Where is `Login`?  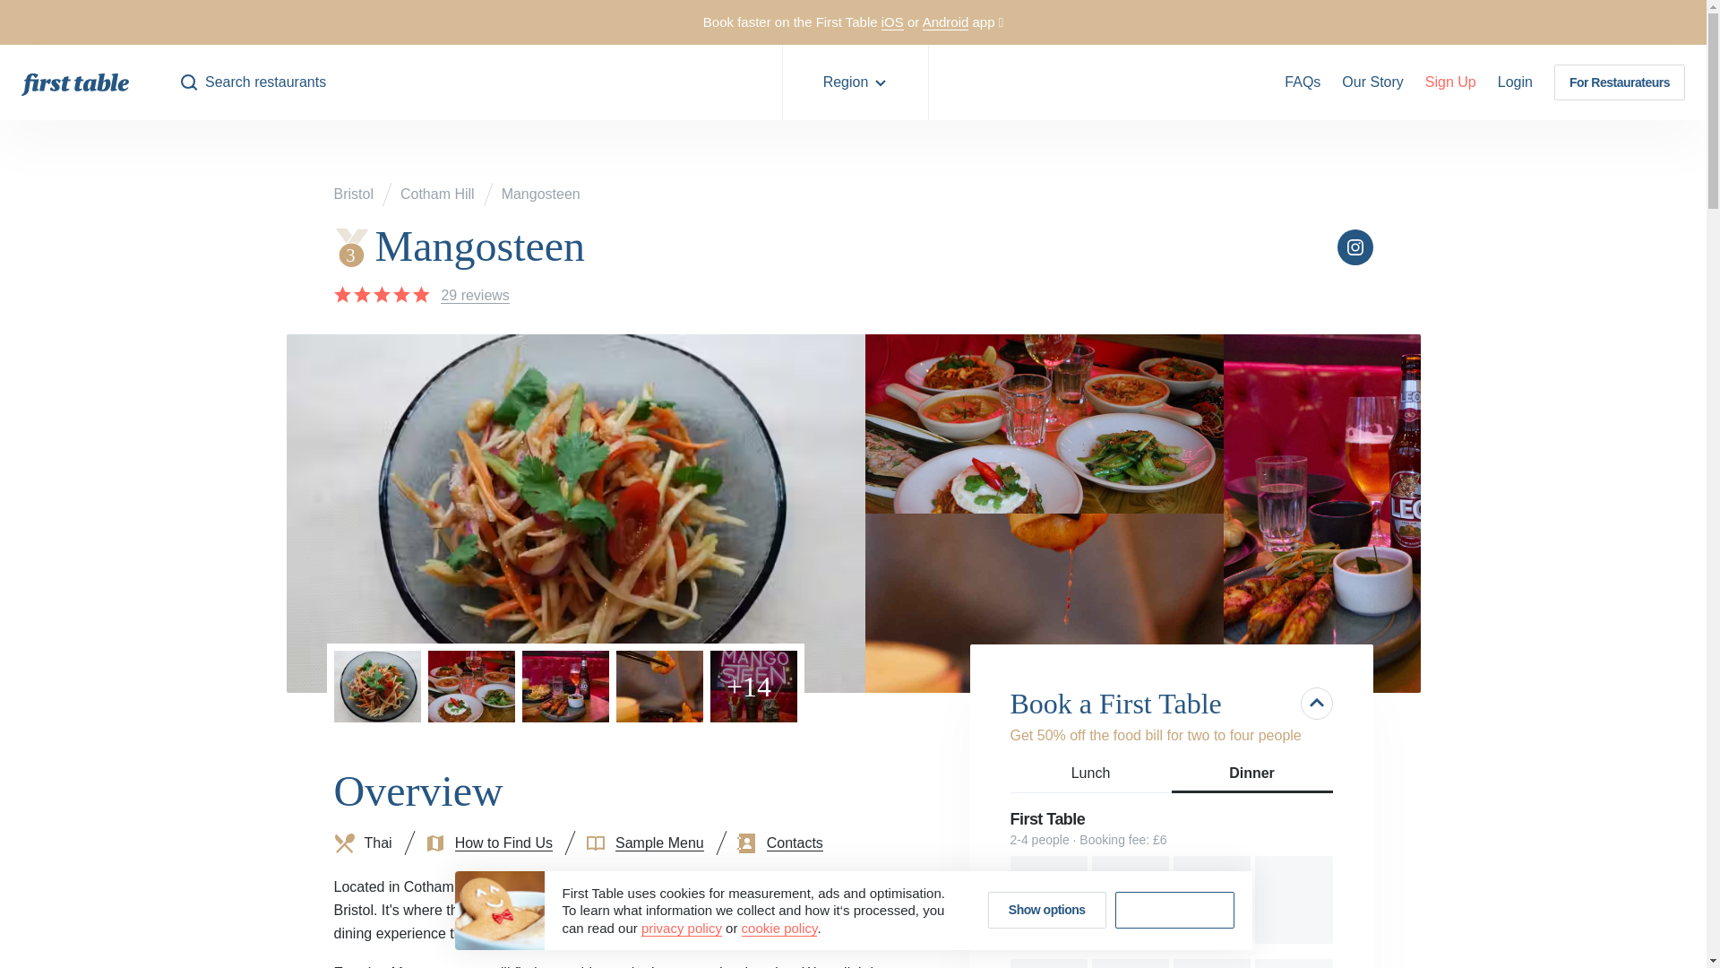 Login is located at coordinates (892, 22).